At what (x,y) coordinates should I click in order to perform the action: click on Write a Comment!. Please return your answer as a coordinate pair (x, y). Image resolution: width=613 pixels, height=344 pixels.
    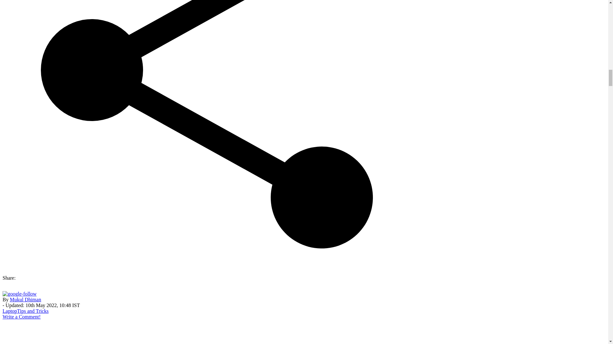
    Looking at the image, I should click on (21, 317).